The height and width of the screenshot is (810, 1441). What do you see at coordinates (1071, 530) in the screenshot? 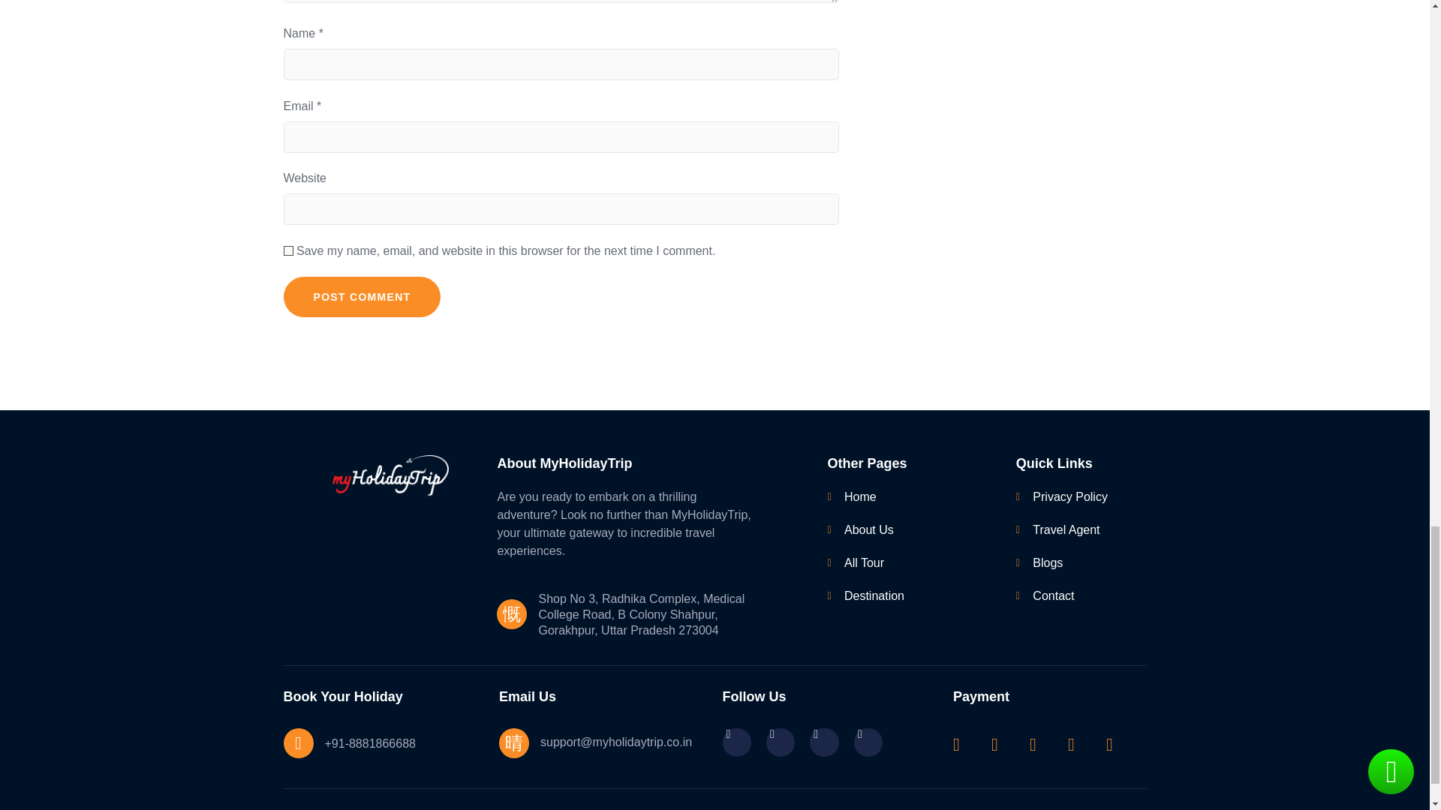
I see `Travel Agent` at bounding box center [1071, 530].